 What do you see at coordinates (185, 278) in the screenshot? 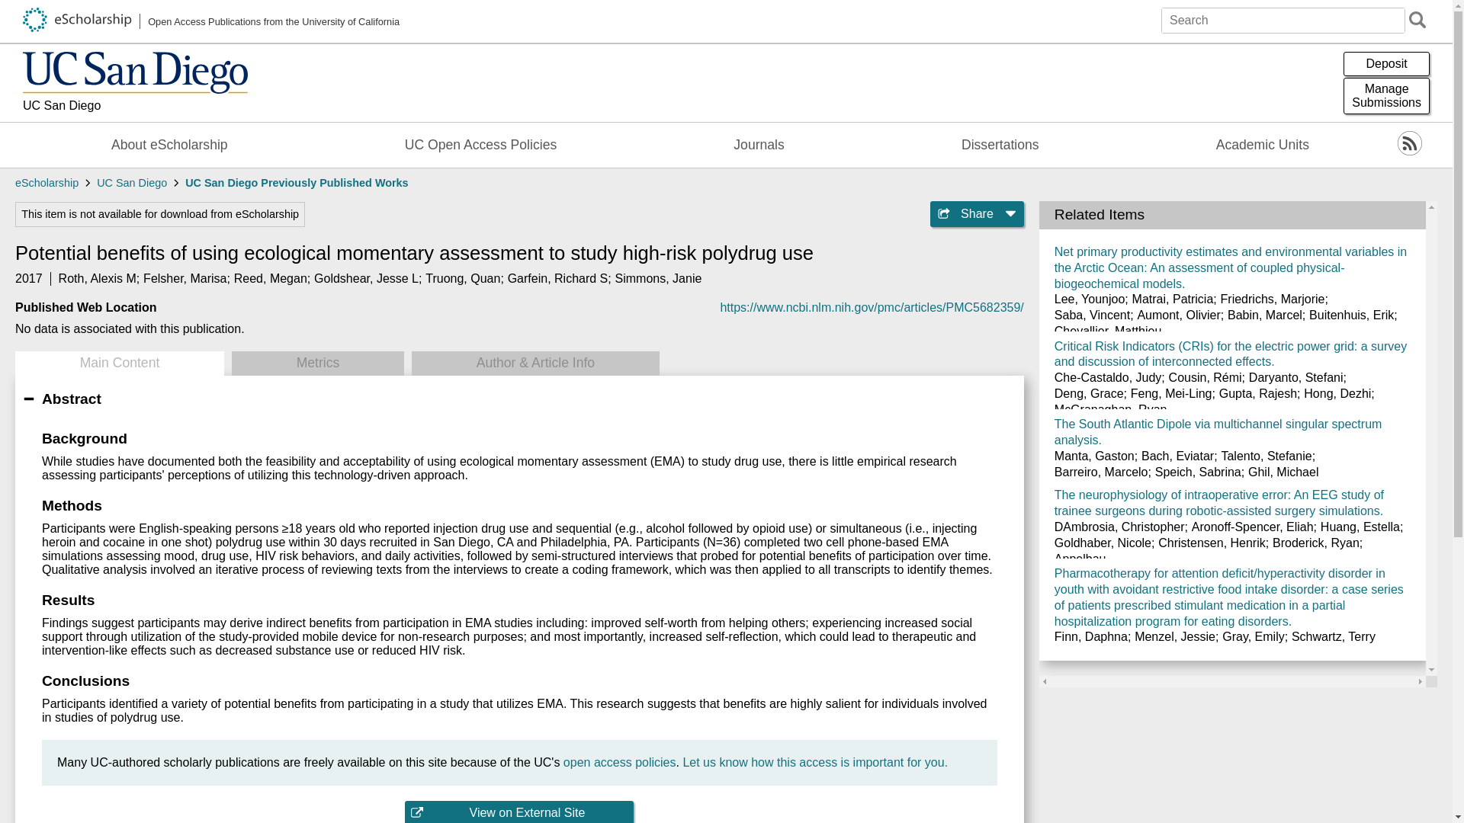
I see `Main Content` at bounding box center [185, 278].